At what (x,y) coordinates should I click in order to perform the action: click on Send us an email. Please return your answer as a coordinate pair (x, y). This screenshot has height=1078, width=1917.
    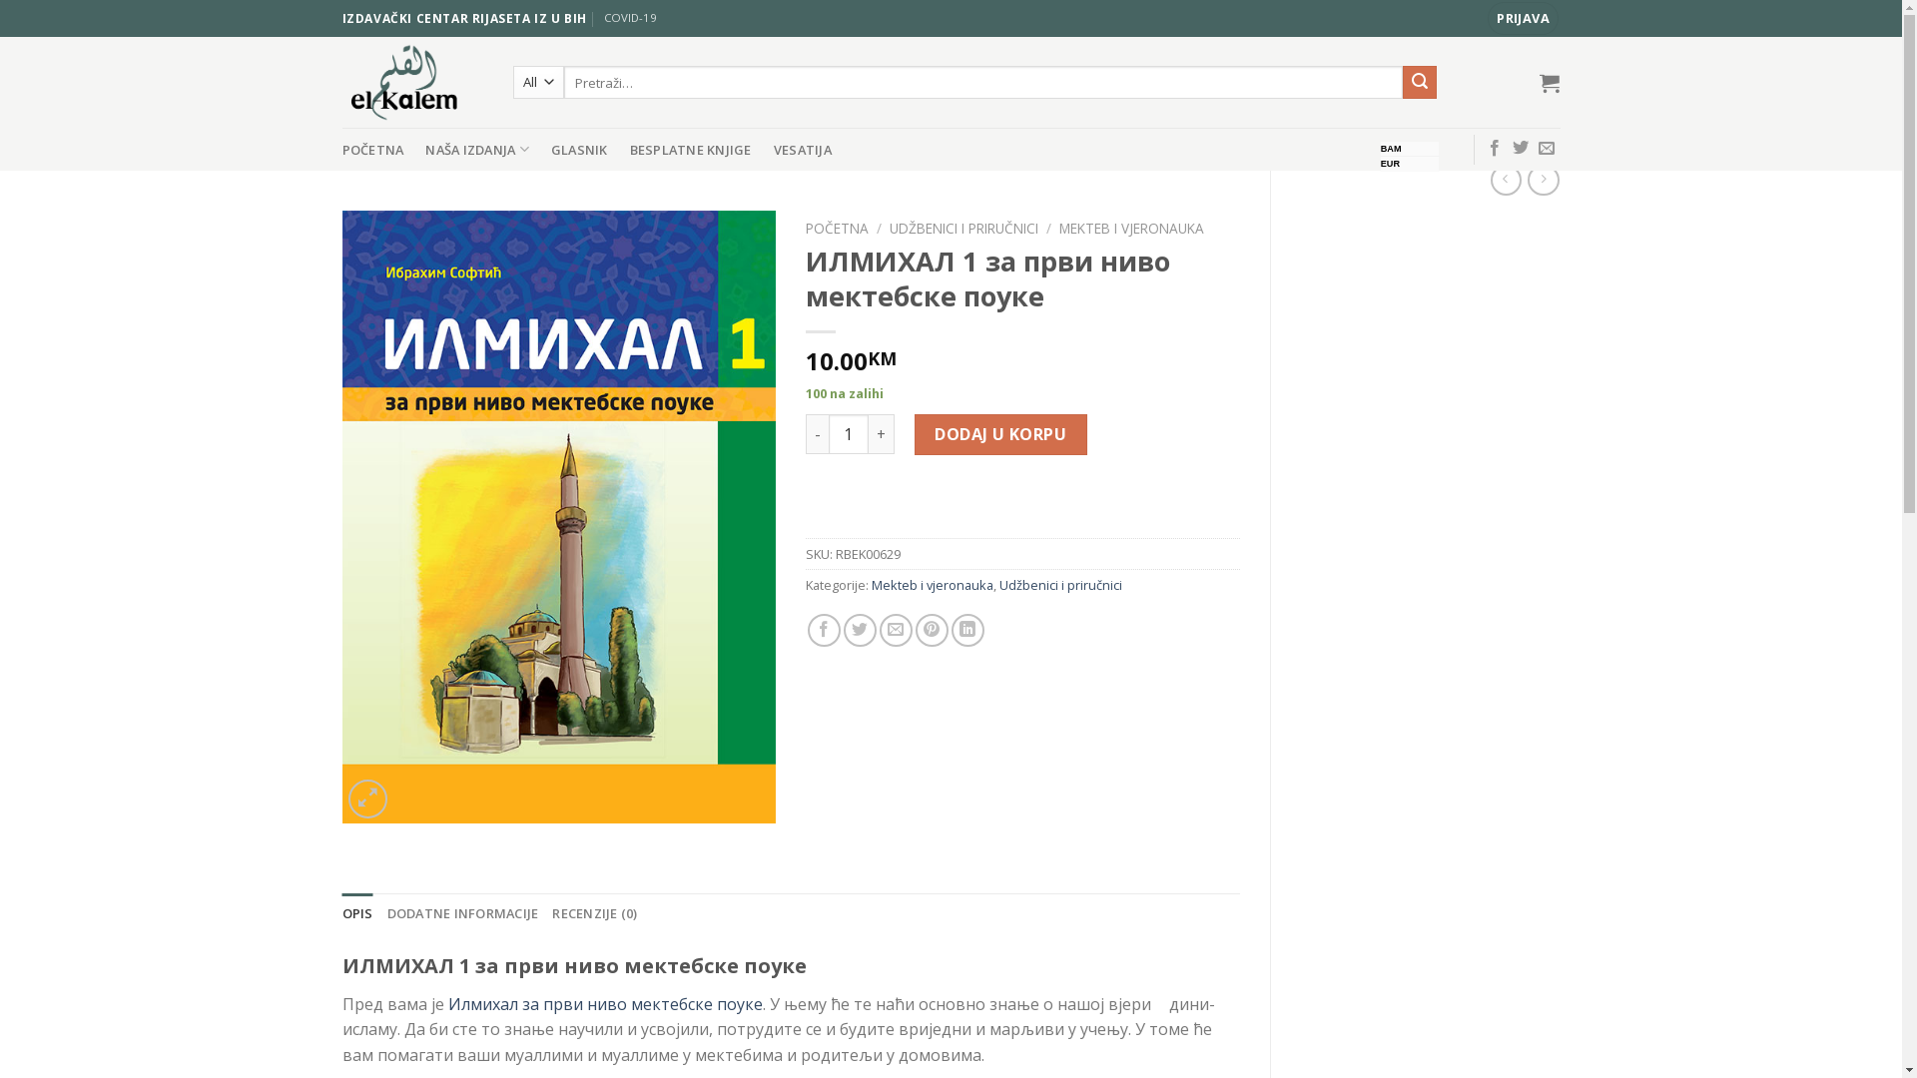
    Looking at the image, I should click on (1547, 149).